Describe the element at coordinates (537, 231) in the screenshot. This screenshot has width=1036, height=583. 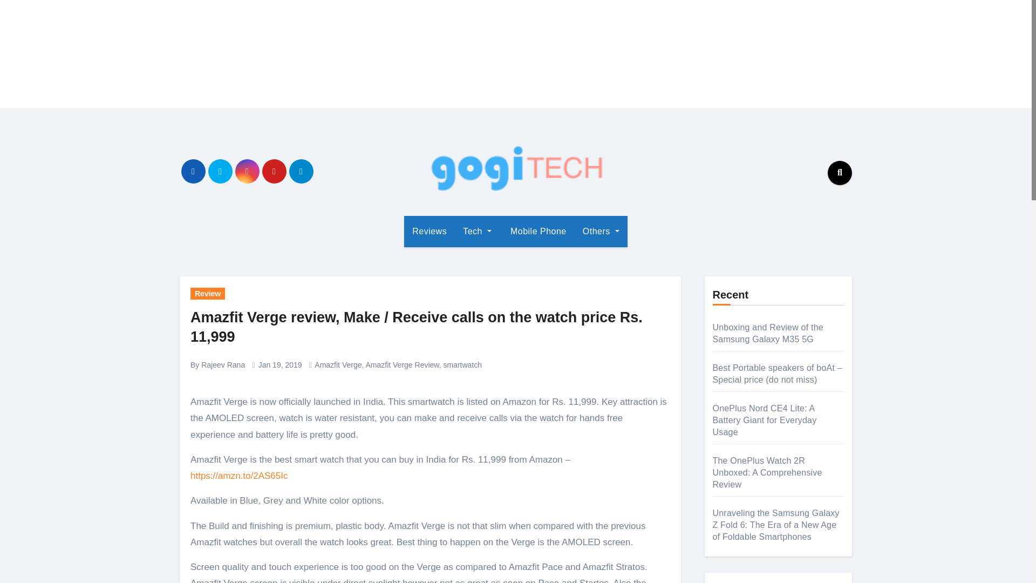
I see `Mobile Phone Section` at that location.